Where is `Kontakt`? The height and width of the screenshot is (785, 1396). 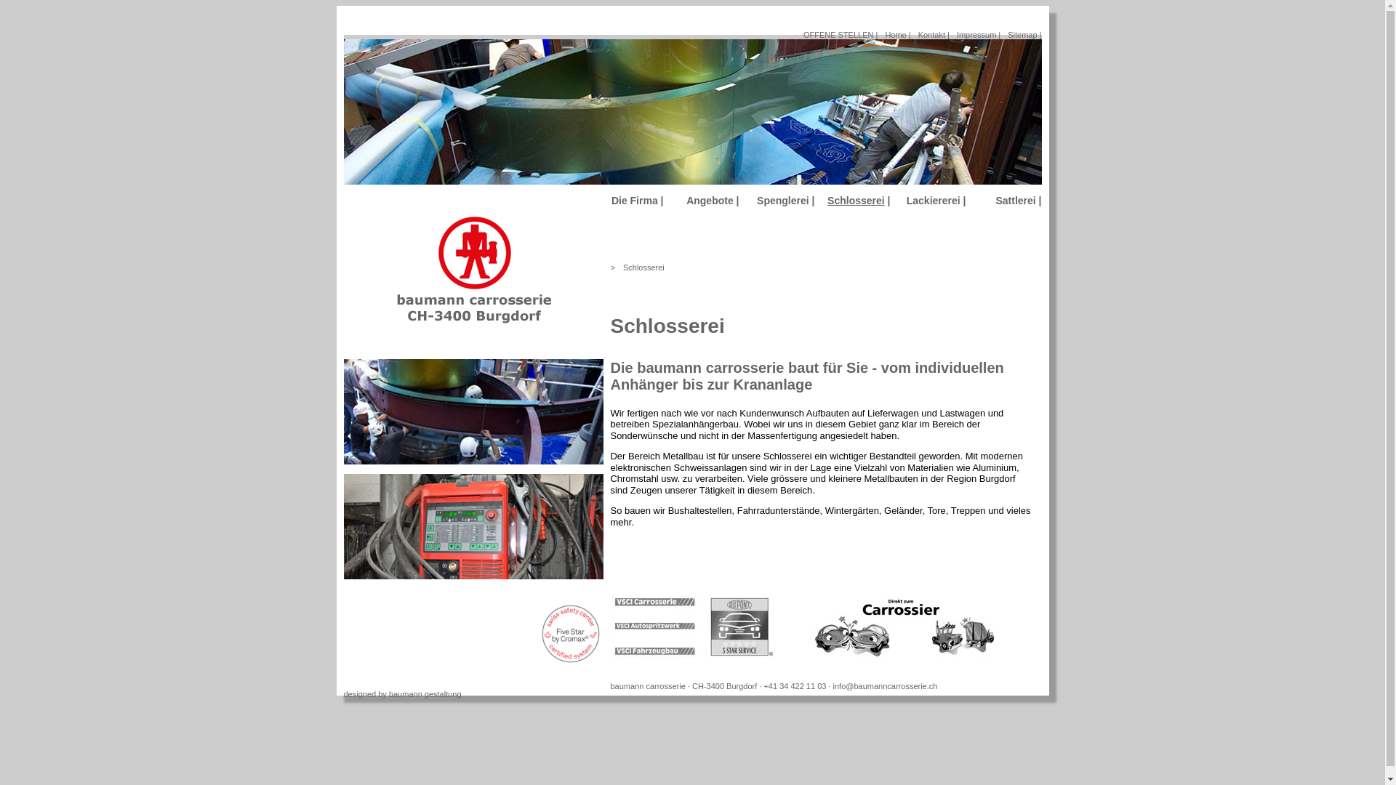 Kontakt is located at coordinates (932, 35).